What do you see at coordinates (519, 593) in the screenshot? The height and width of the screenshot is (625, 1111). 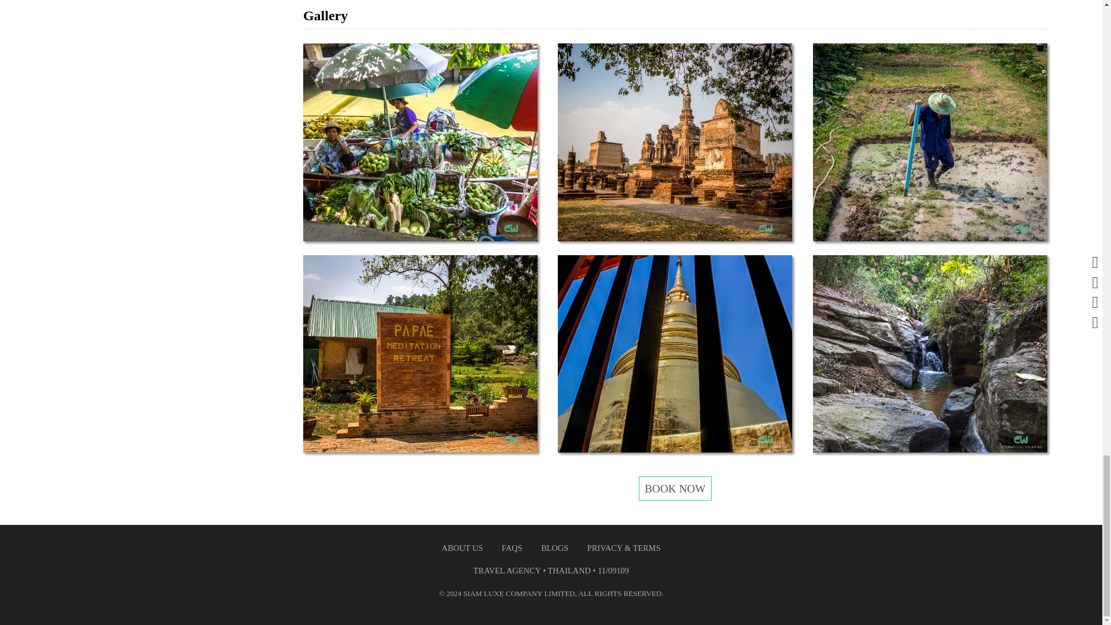 I see `Google Plus` at bounding box center [519, 593].